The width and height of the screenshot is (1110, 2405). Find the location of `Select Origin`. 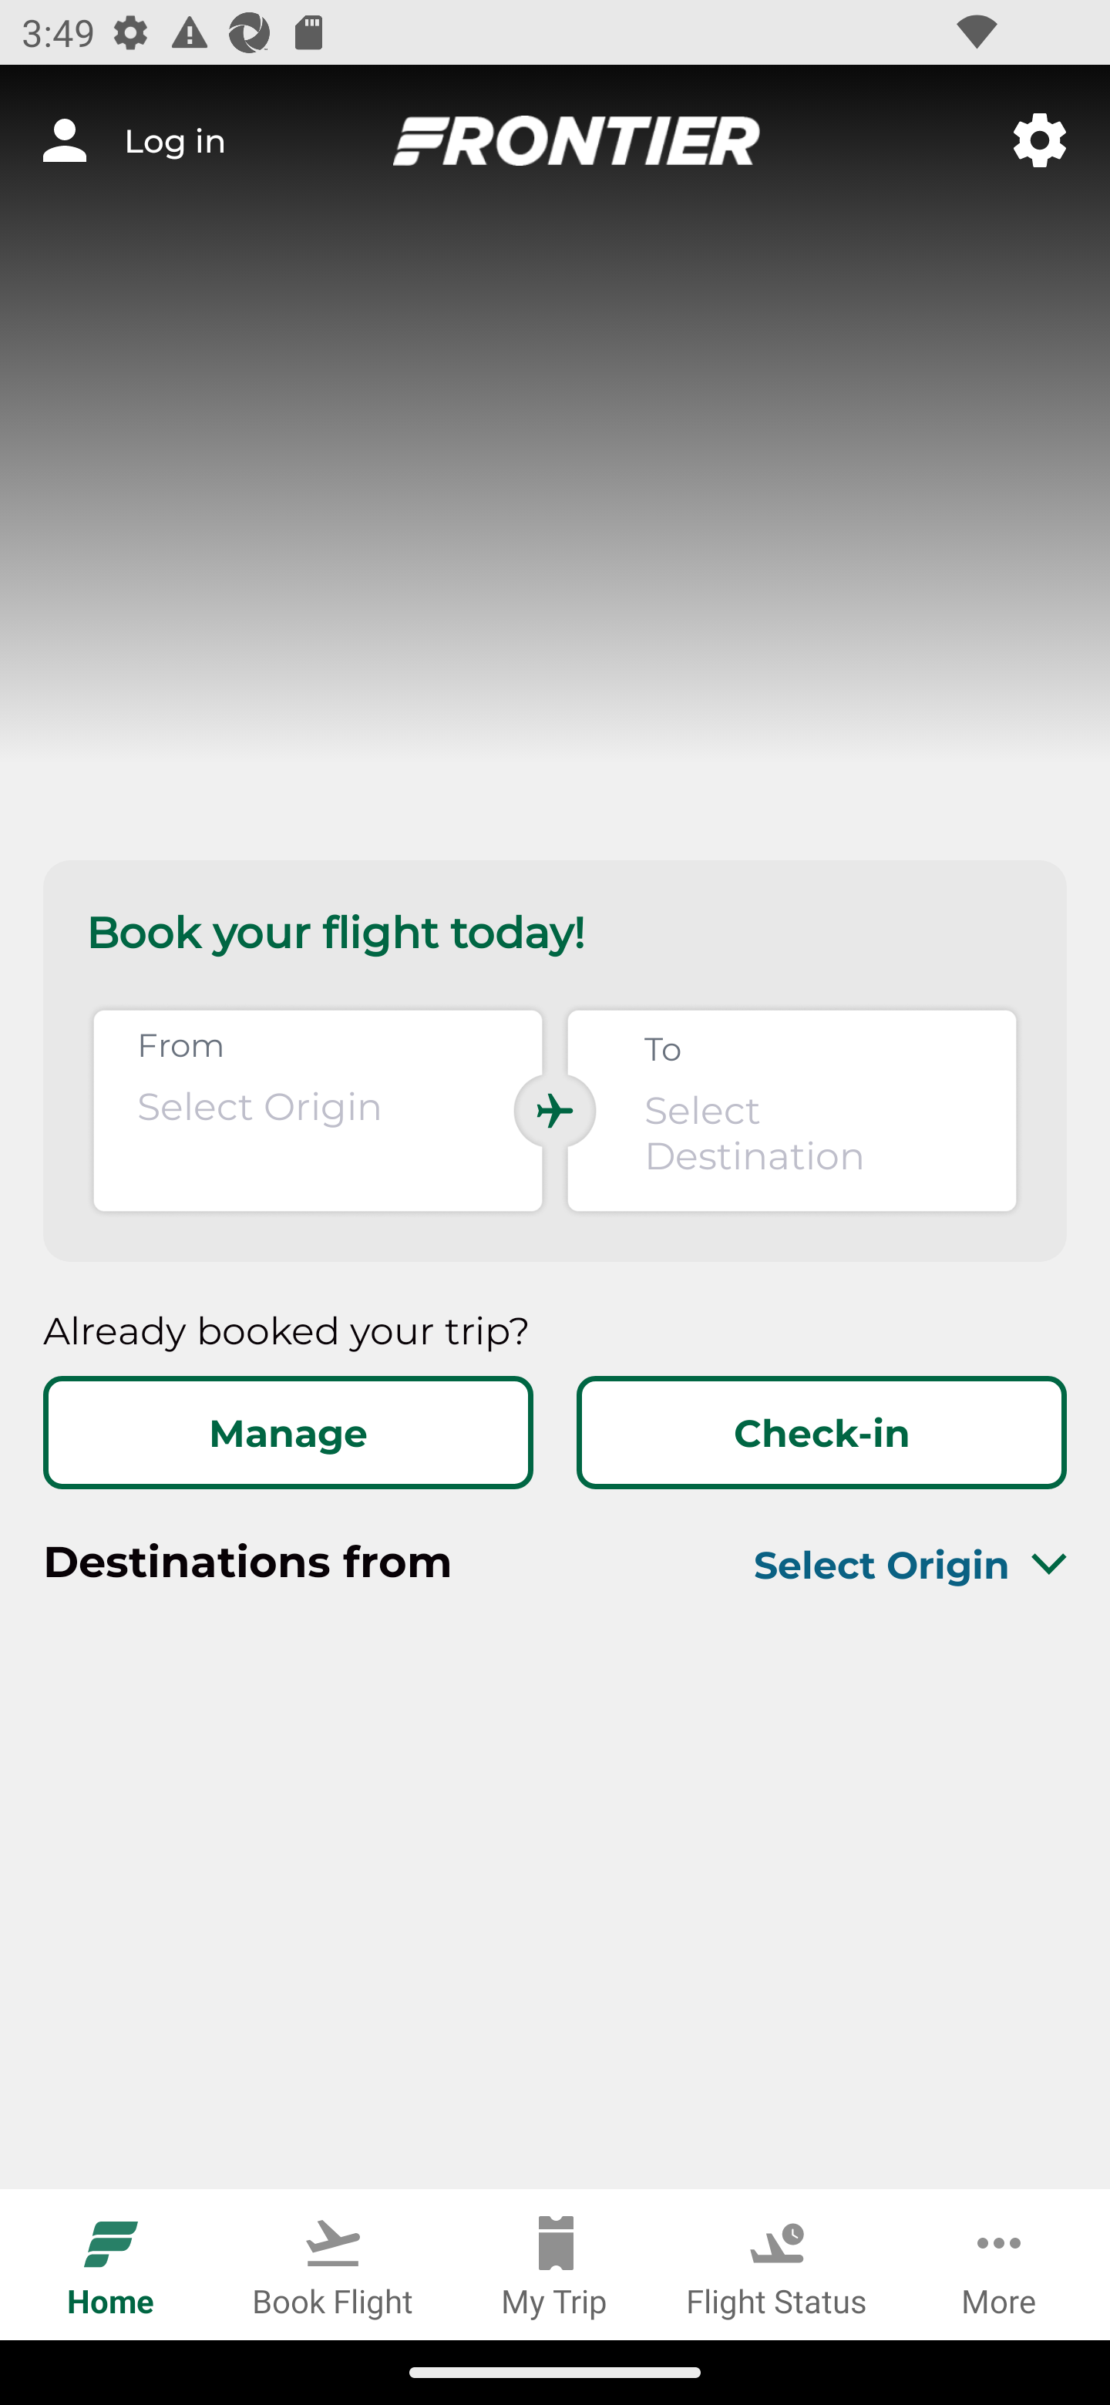

Select Origin is located at coordinates (874, 1564).